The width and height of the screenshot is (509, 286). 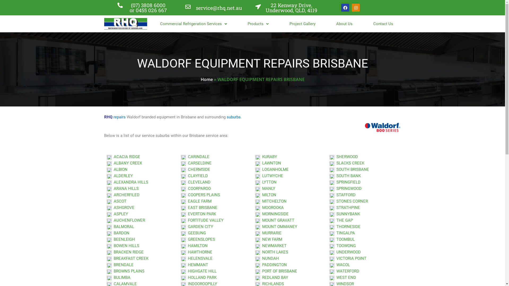 I want to click on   SUNNYBANK, so click(x=345, y=214).